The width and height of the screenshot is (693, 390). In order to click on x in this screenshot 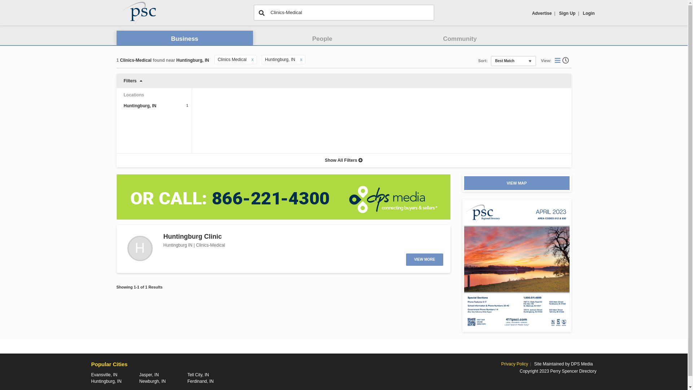, I will do `click(301, 60)`.